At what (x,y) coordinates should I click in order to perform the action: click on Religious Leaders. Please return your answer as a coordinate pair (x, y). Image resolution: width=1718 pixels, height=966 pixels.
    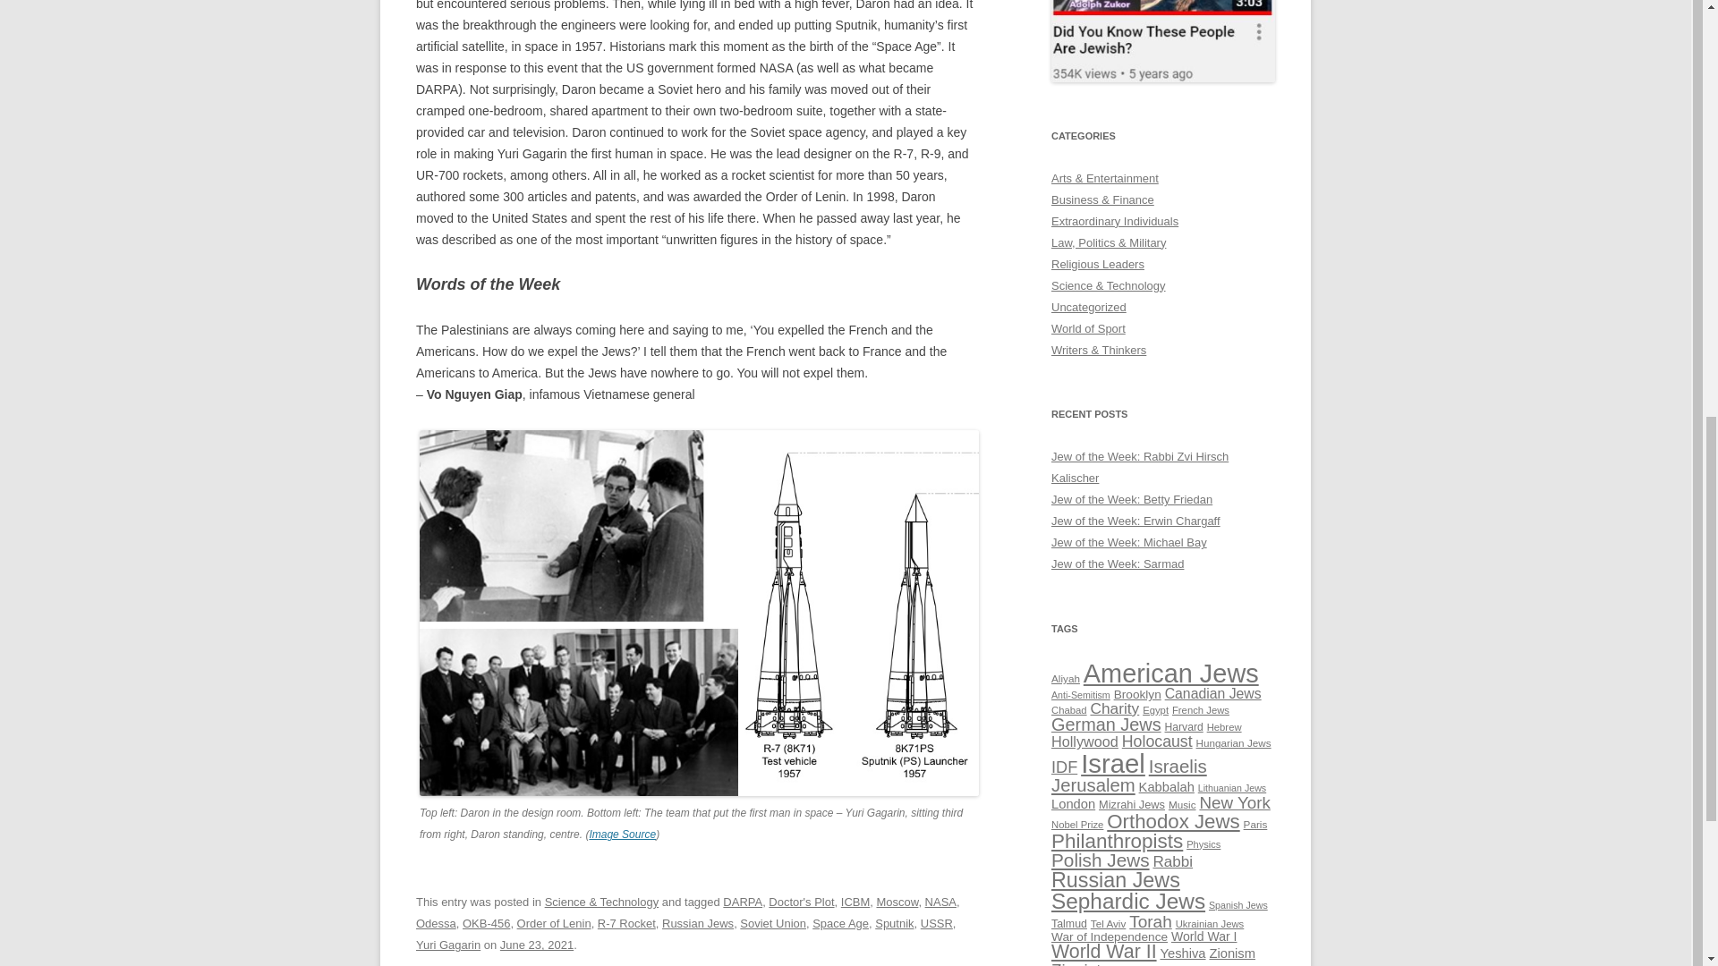
    Looking at the image, I should click on (1097, 265).